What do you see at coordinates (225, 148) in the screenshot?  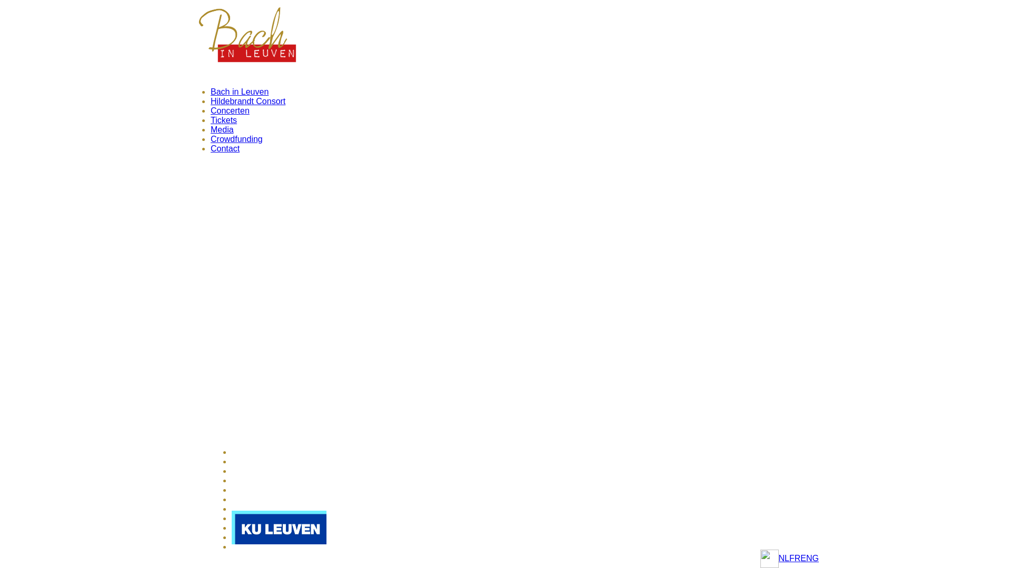 I see `Contact` at bounding box center [225, 148].